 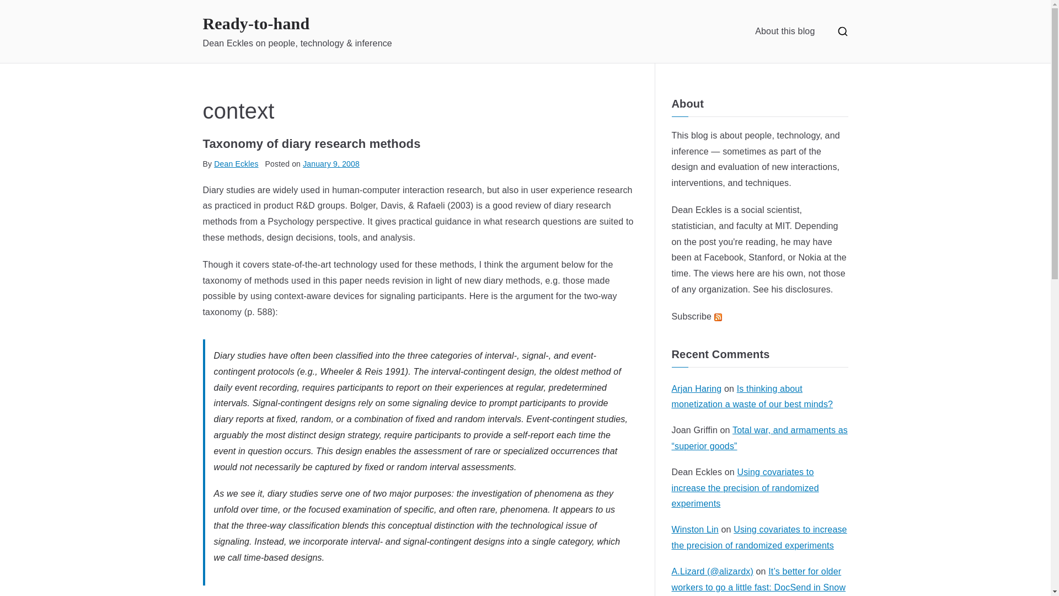 What do you see at coordinates (312, 143) in the screenshot?
I see `Taxonomy of diary research methods` at bounding box center [312, 143].